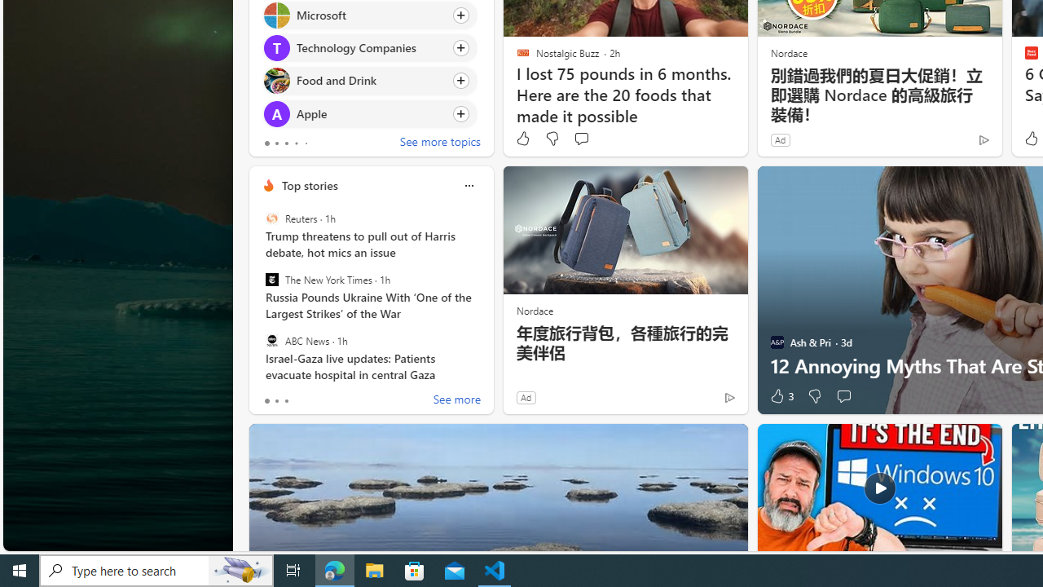 The image size is (1043, 587). I want to click on Class: icon-img, so click(469, 186).